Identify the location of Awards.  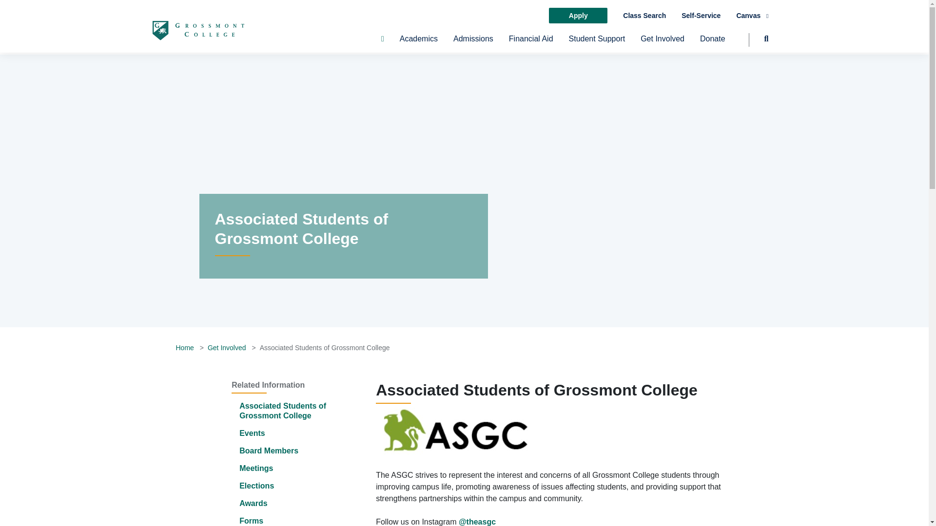
(253, 503).